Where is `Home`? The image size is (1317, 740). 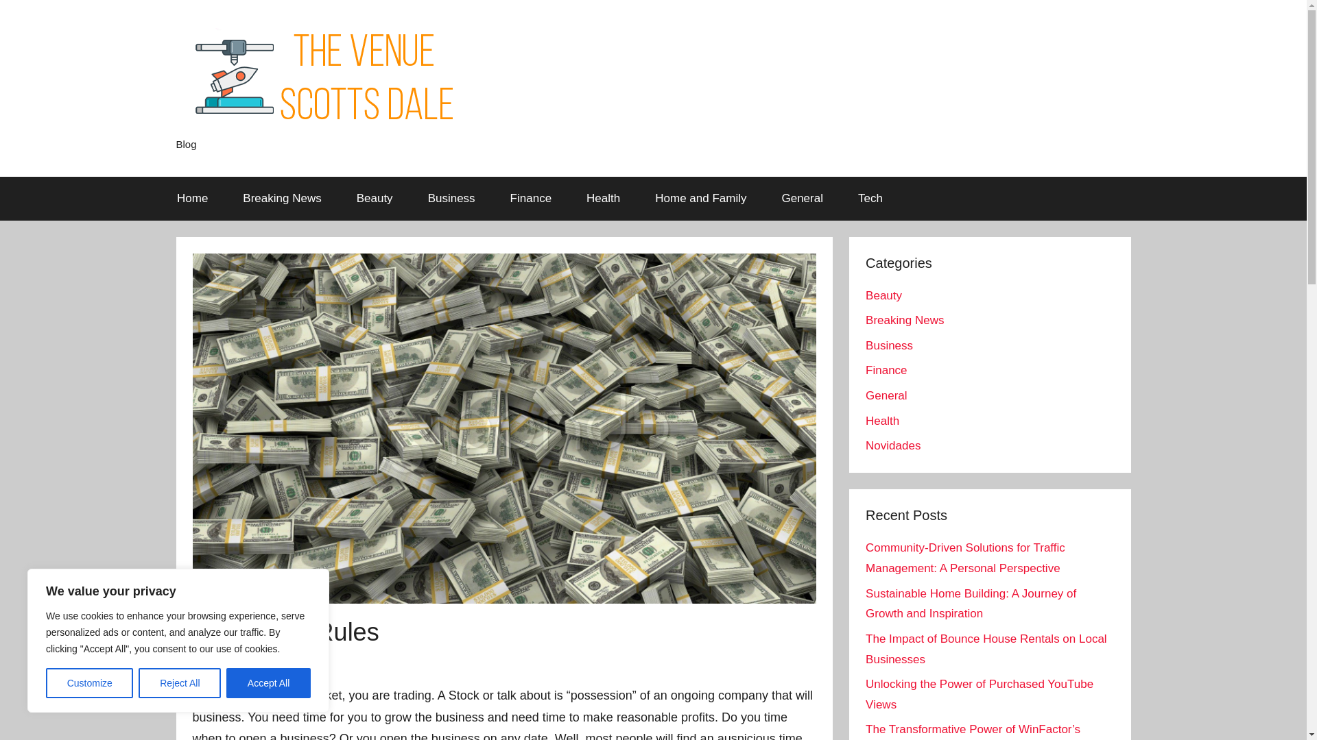
Home is located at coordinates (192, 199).